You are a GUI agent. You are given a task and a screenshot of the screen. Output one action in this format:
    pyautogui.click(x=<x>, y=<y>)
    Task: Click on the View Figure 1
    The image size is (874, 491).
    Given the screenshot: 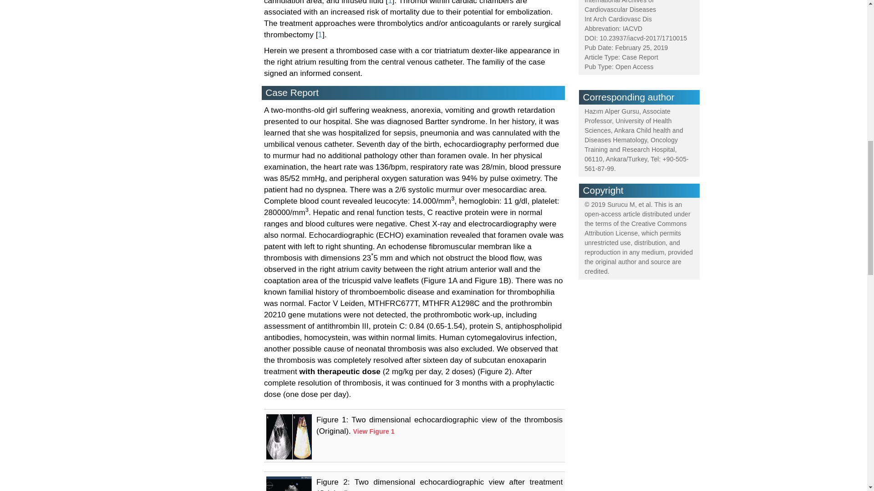 What is the action you would take?
    pyautogui.click(x=374, y=431)
    